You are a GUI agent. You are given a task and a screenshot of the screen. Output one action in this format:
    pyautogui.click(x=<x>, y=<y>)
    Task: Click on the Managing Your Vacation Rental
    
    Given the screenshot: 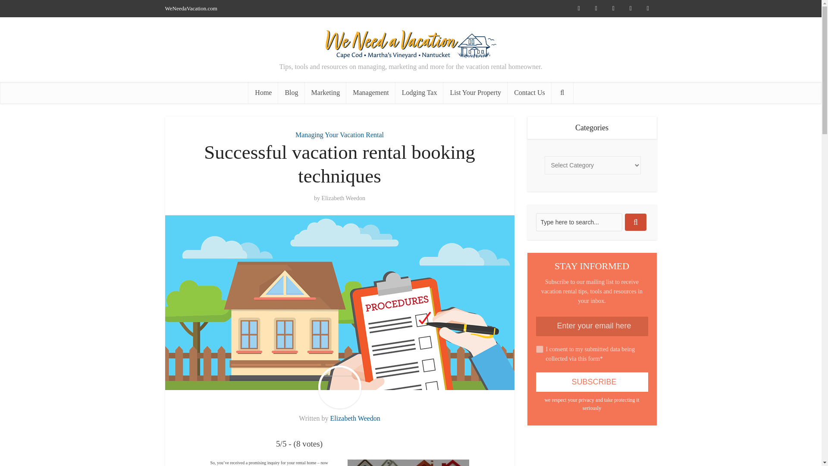 What is the action you would take?
    pyautogui.click(x=340, y=135)
    